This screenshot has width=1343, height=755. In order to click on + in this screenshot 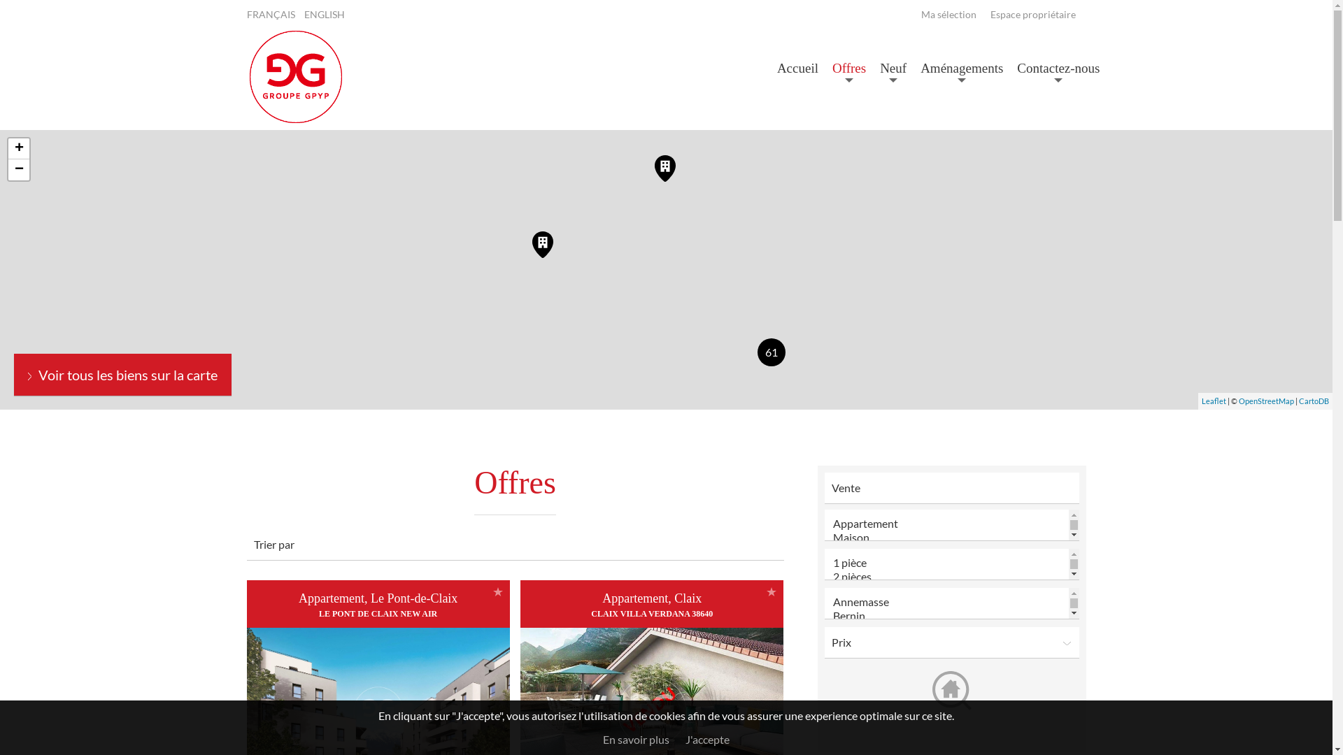, I will do `click(19, 149)`.